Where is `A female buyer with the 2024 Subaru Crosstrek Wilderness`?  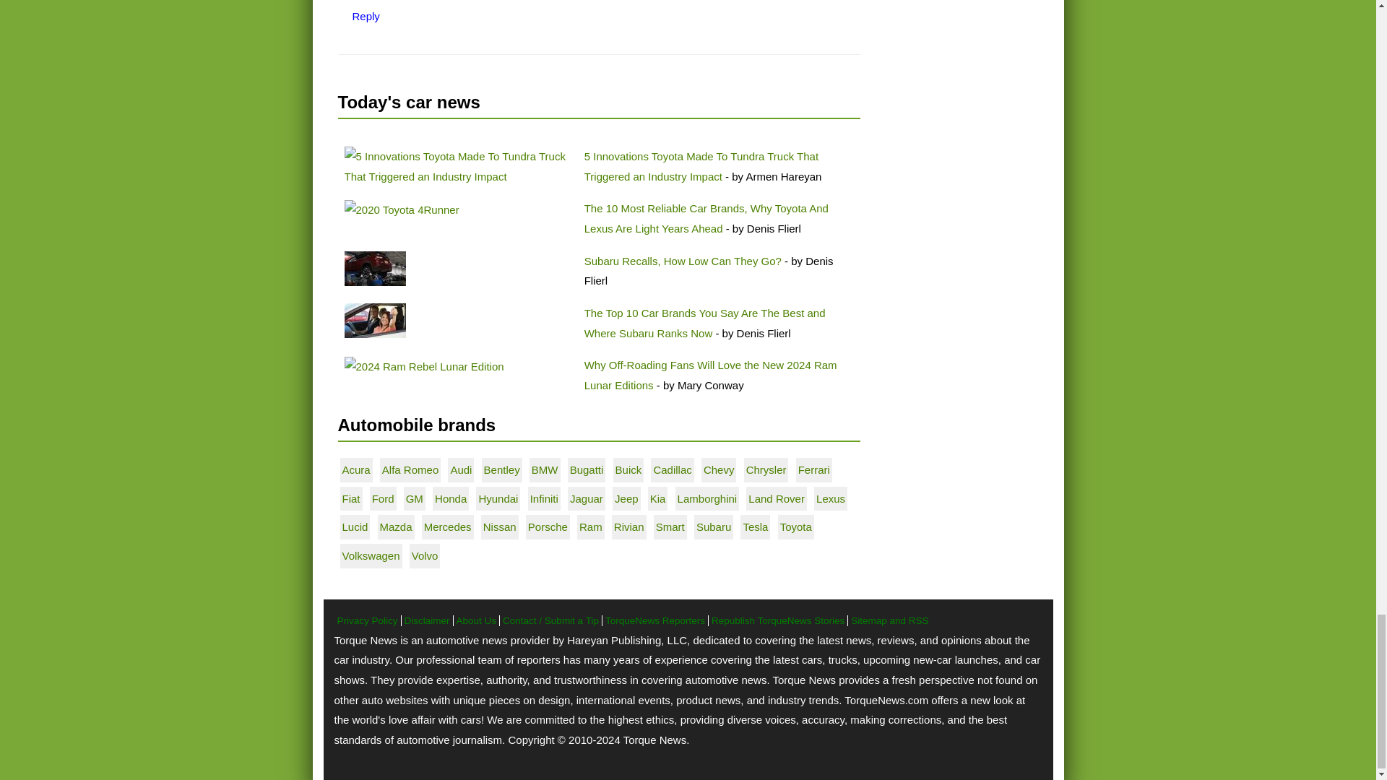
A female buyer with the 2024 Subaru Crosstrek Wilderness is located at coordinates (374, 321).